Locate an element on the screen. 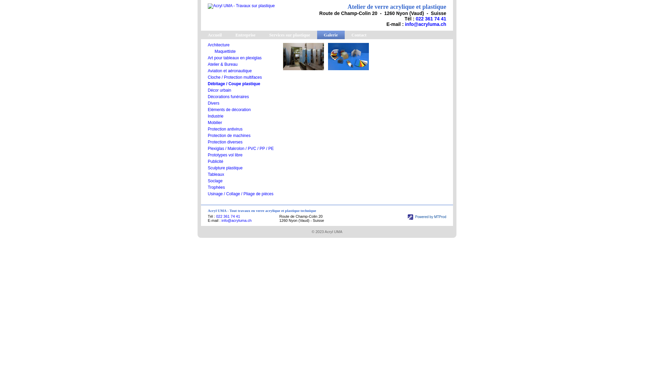  Cloche / Protection multifaces is located at coordinates (235, 77).